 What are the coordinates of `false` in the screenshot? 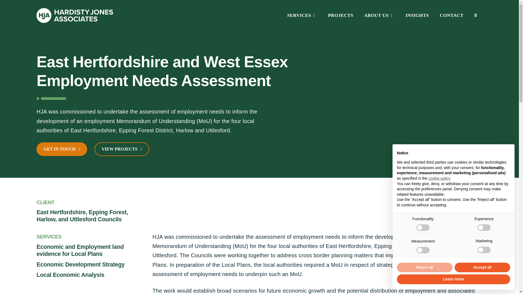 It's located at (484, 228).